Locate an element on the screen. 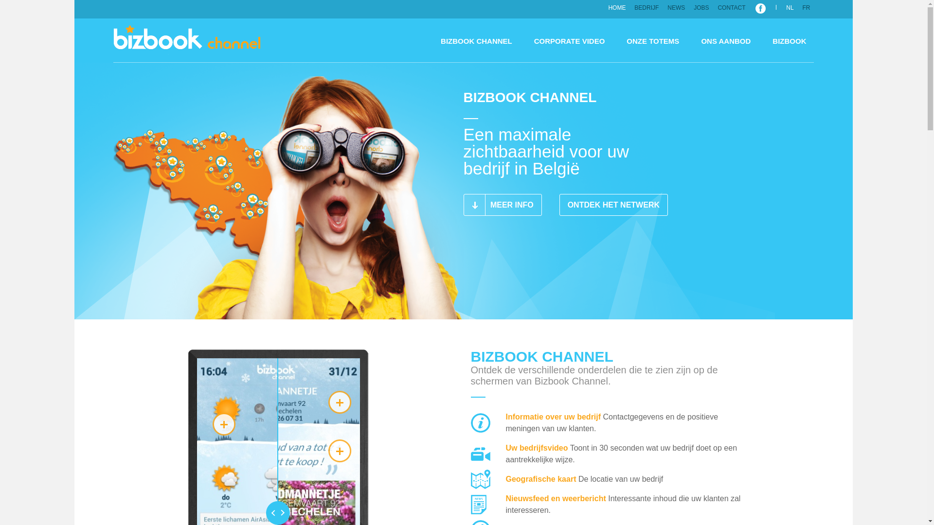 This screenshot has height=525, width=934. ONS AANBOD is located at coordinates (726, 41).